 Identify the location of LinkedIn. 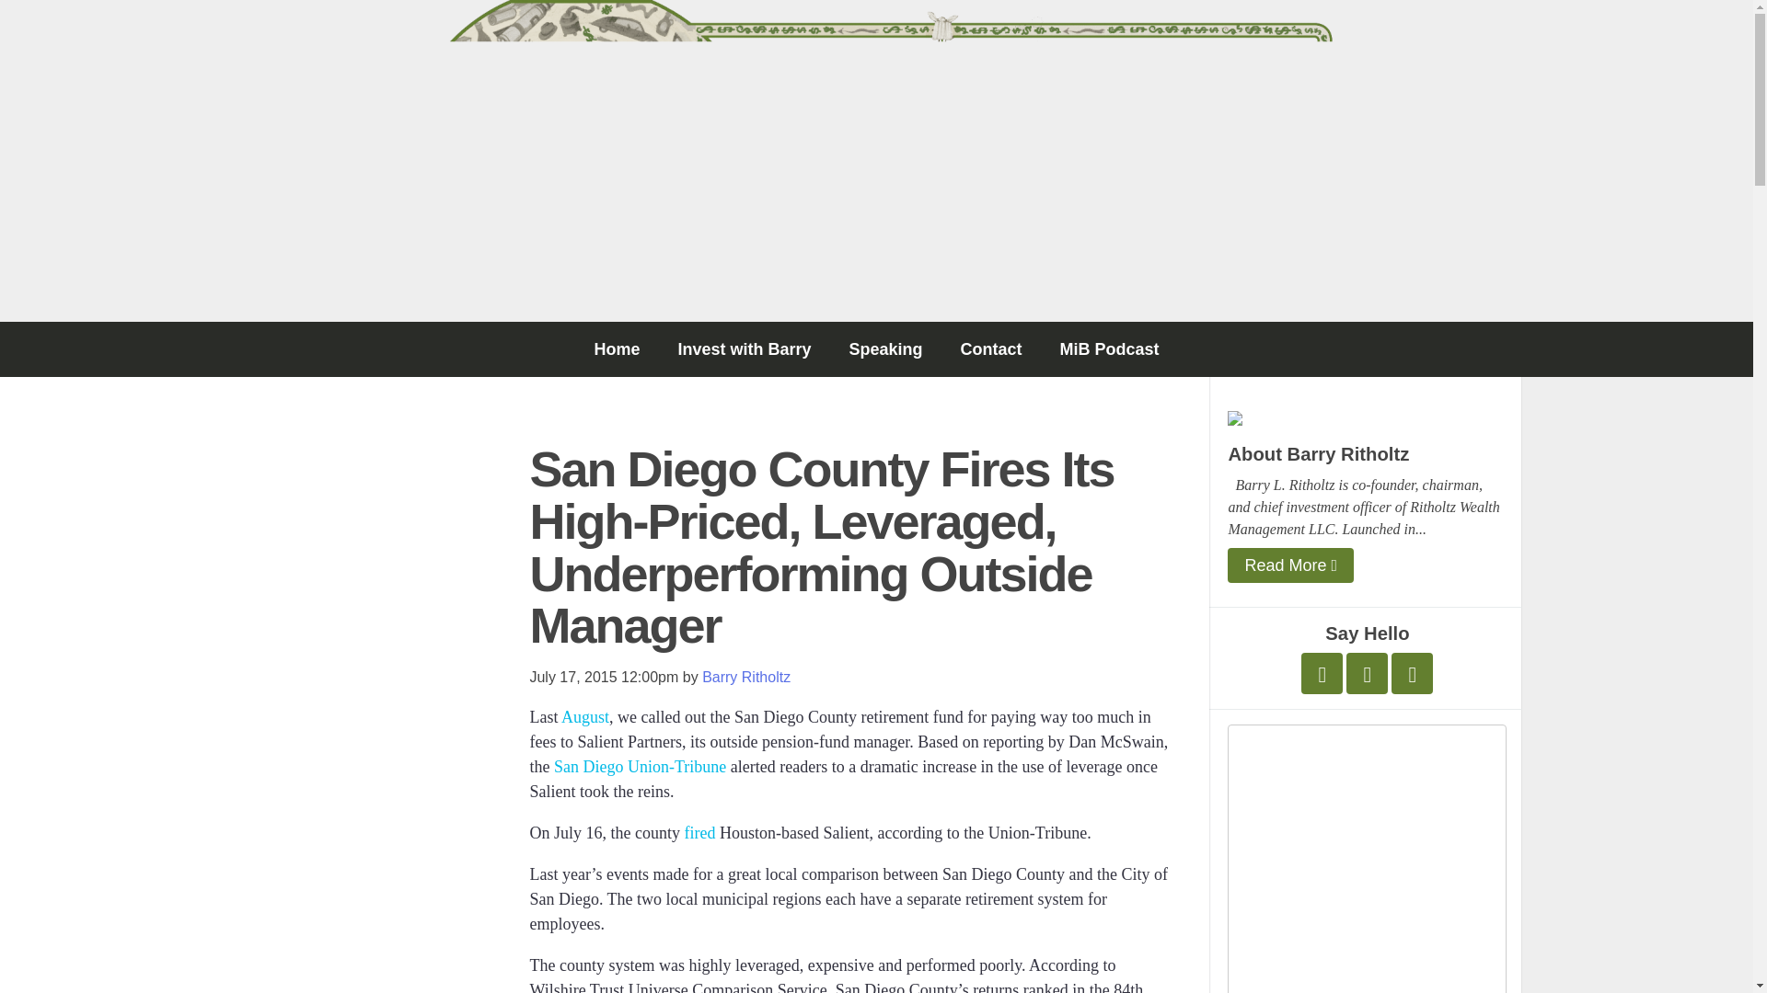
(1412, 673).